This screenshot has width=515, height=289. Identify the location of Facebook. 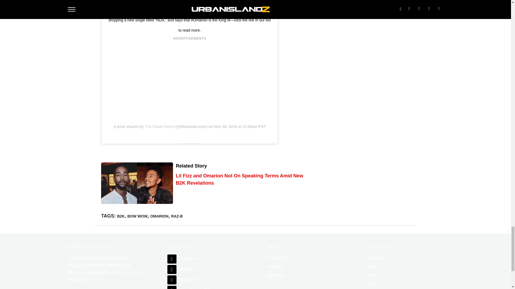
(182, 258).